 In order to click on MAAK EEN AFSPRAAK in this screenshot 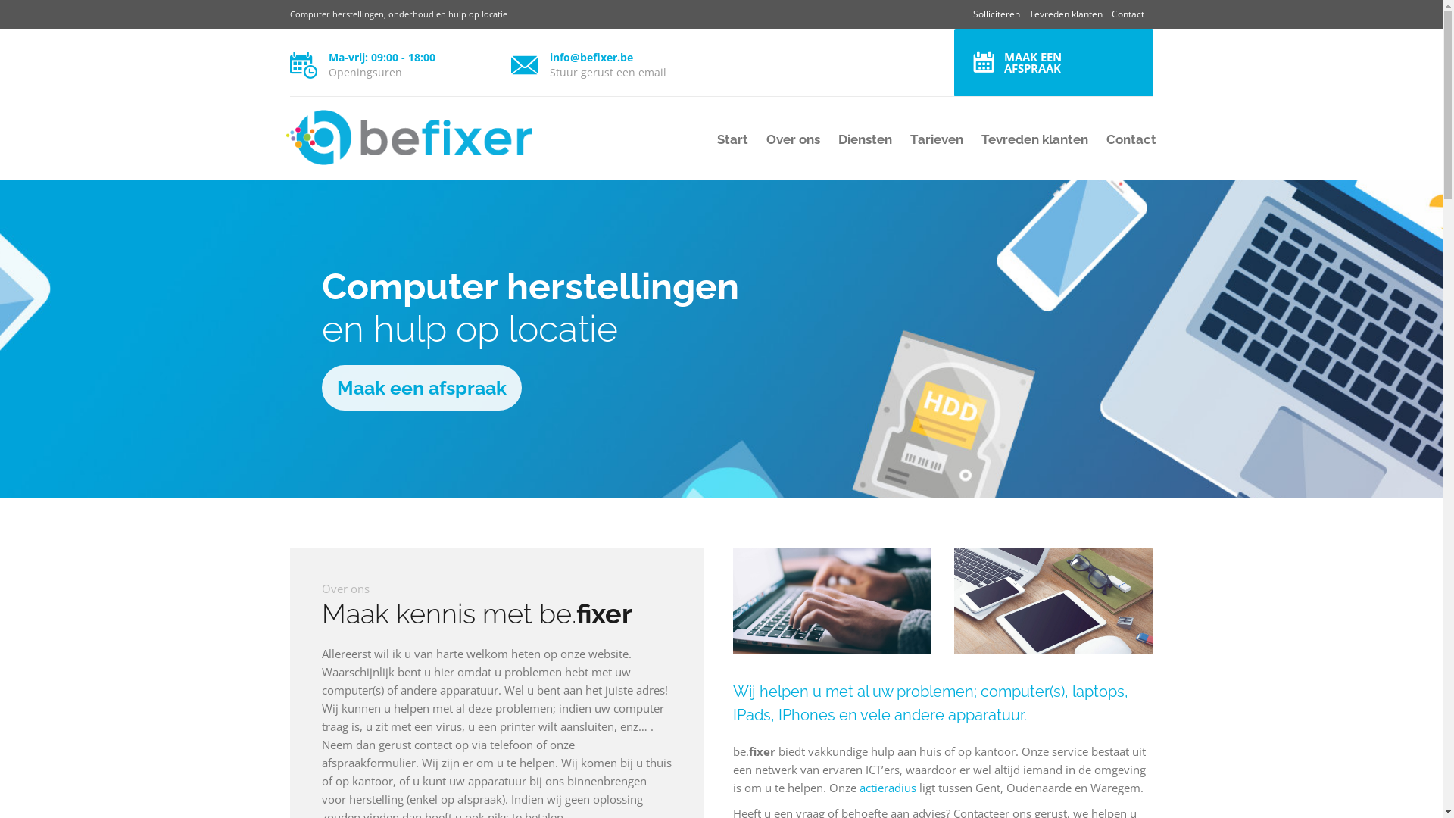, I will do `click(1054, 63)`.